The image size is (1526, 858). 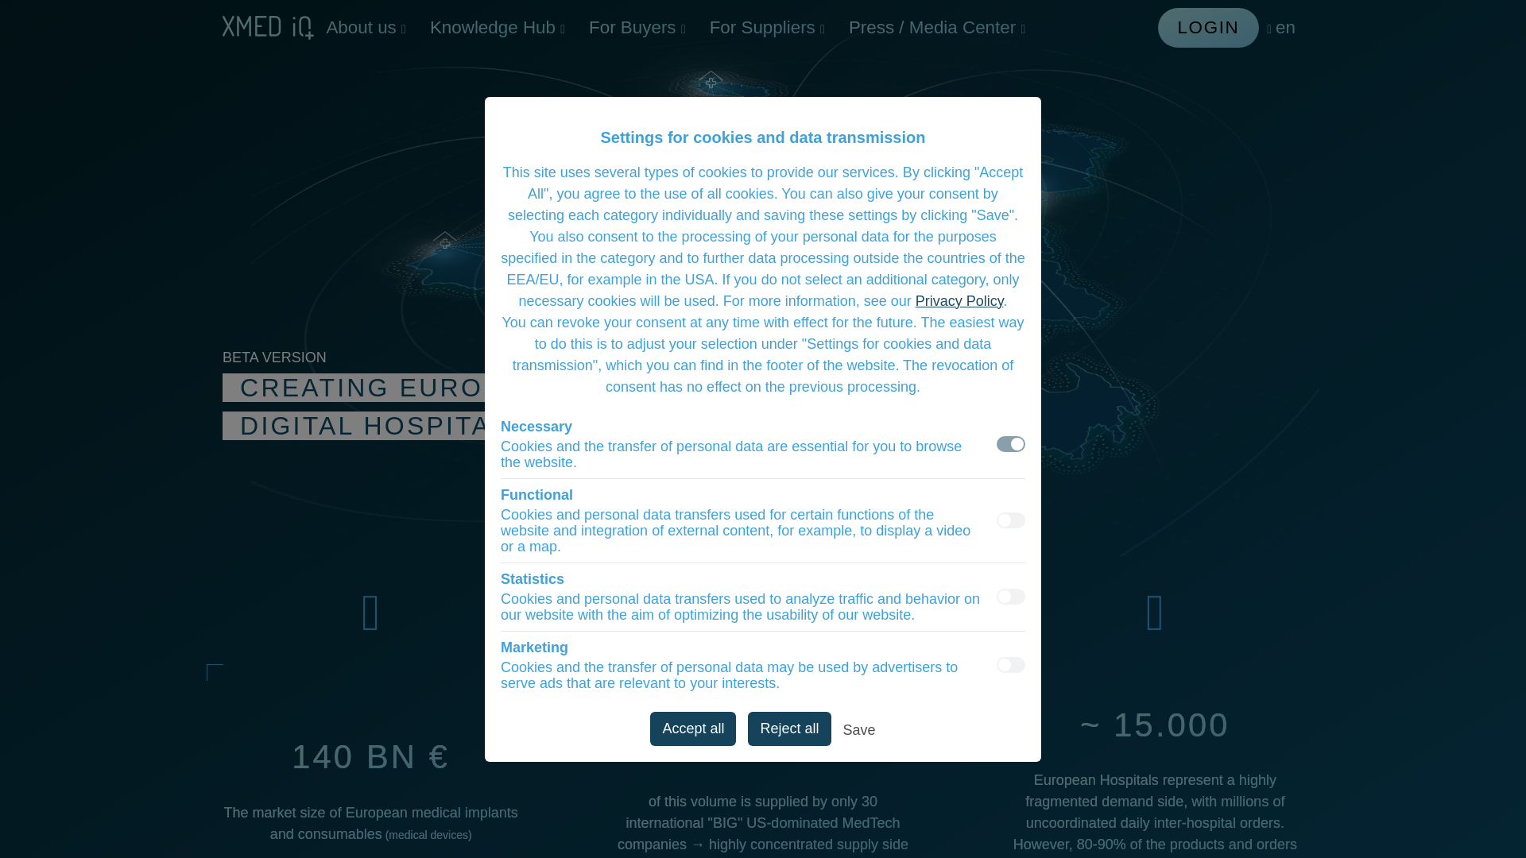 I want to click on on, so click(x=1011, y=520).